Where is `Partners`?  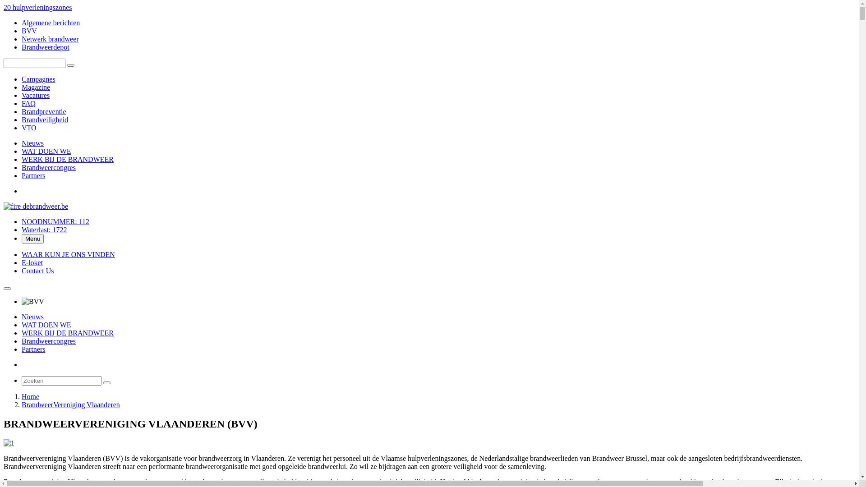 Partners is located at coordinates (33, 349).